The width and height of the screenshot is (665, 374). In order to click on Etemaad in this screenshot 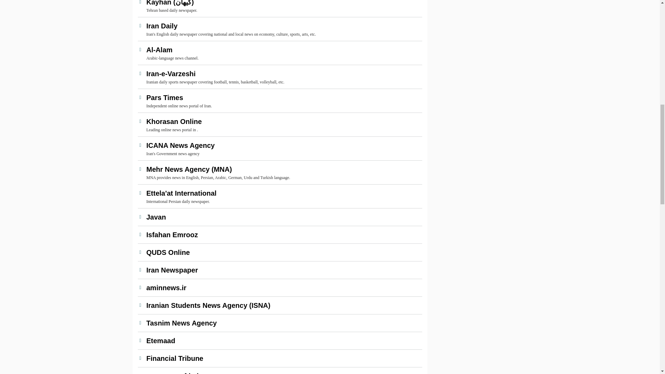, I will do `click(283, 341)`.